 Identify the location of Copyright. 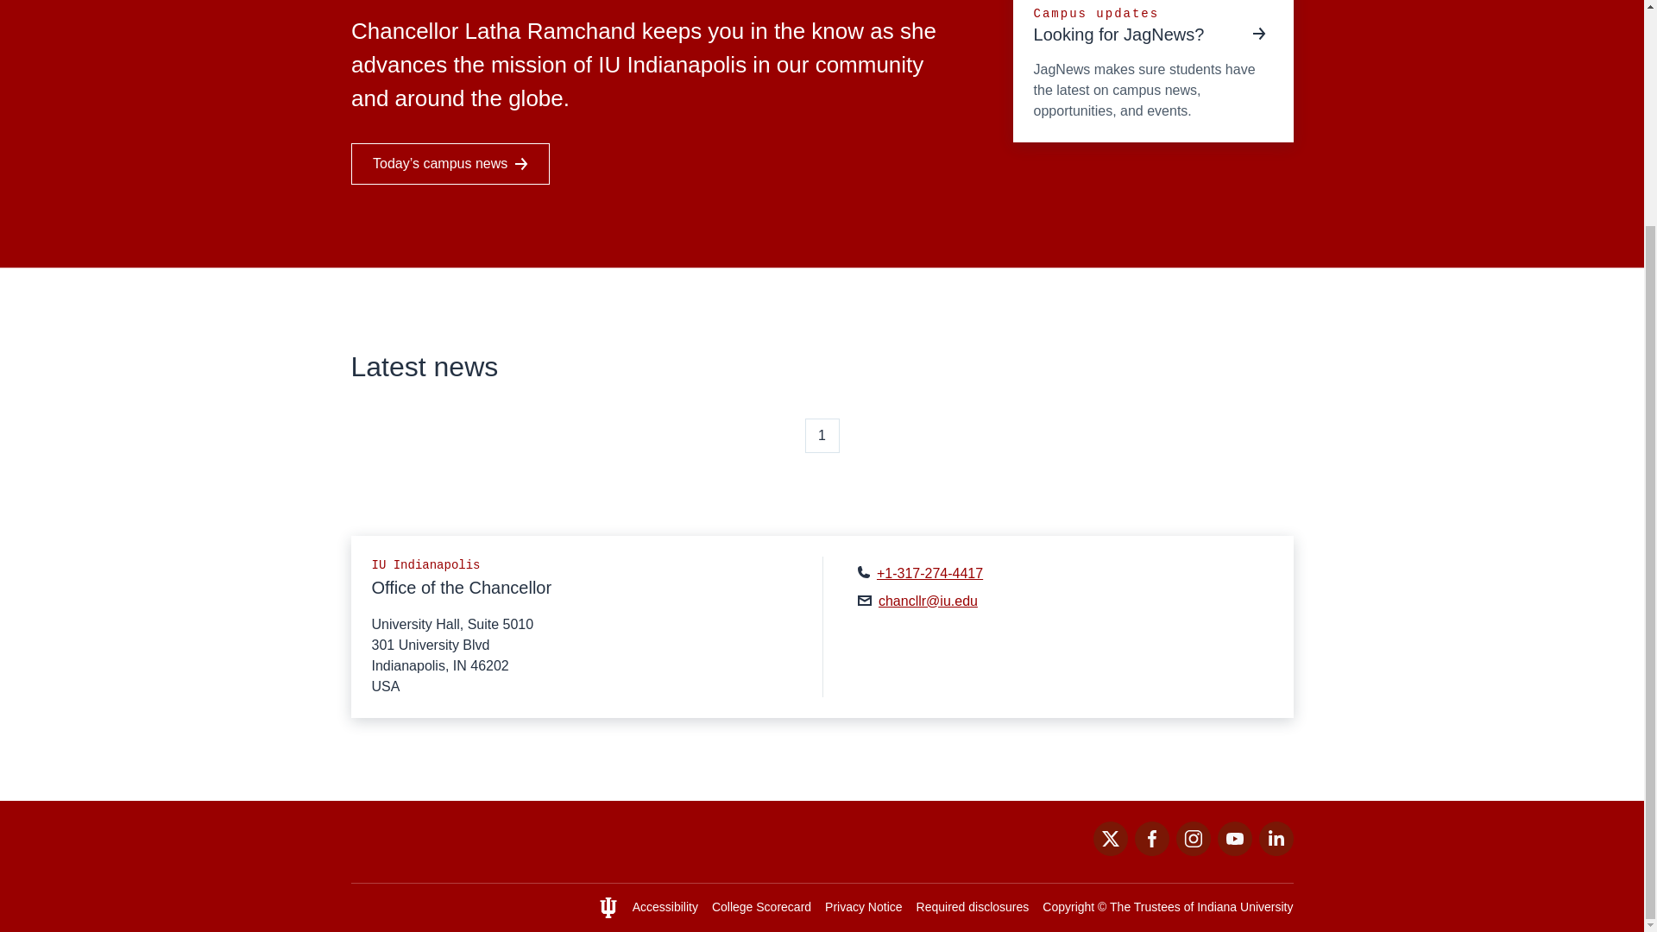
(1068, 907).